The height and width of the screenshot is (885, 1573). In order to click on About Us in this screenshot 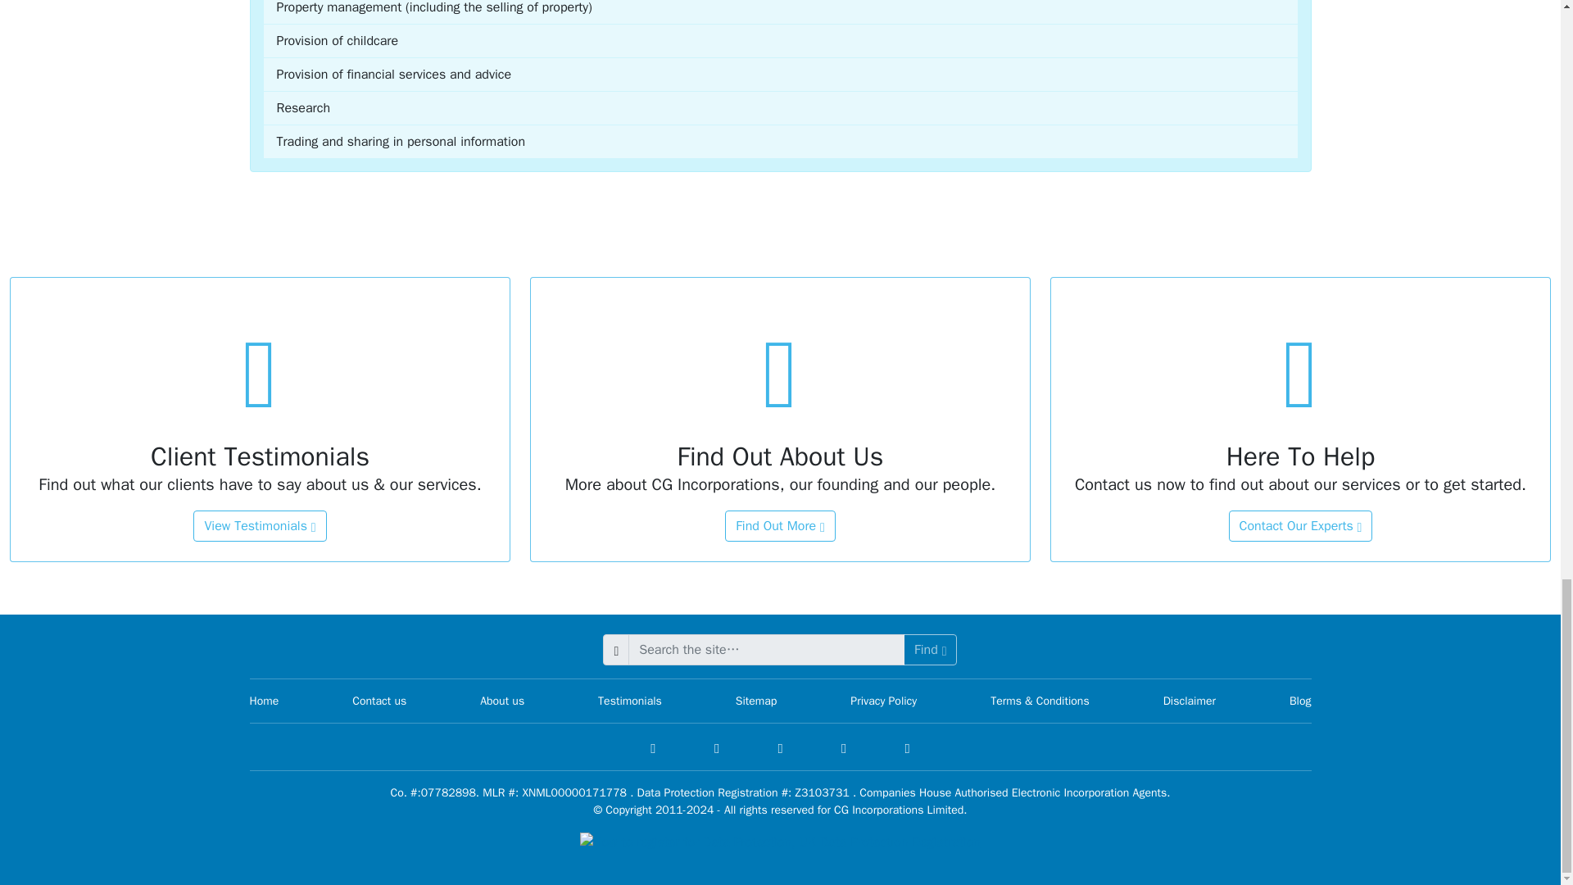, I will do `click(780, 526)`.